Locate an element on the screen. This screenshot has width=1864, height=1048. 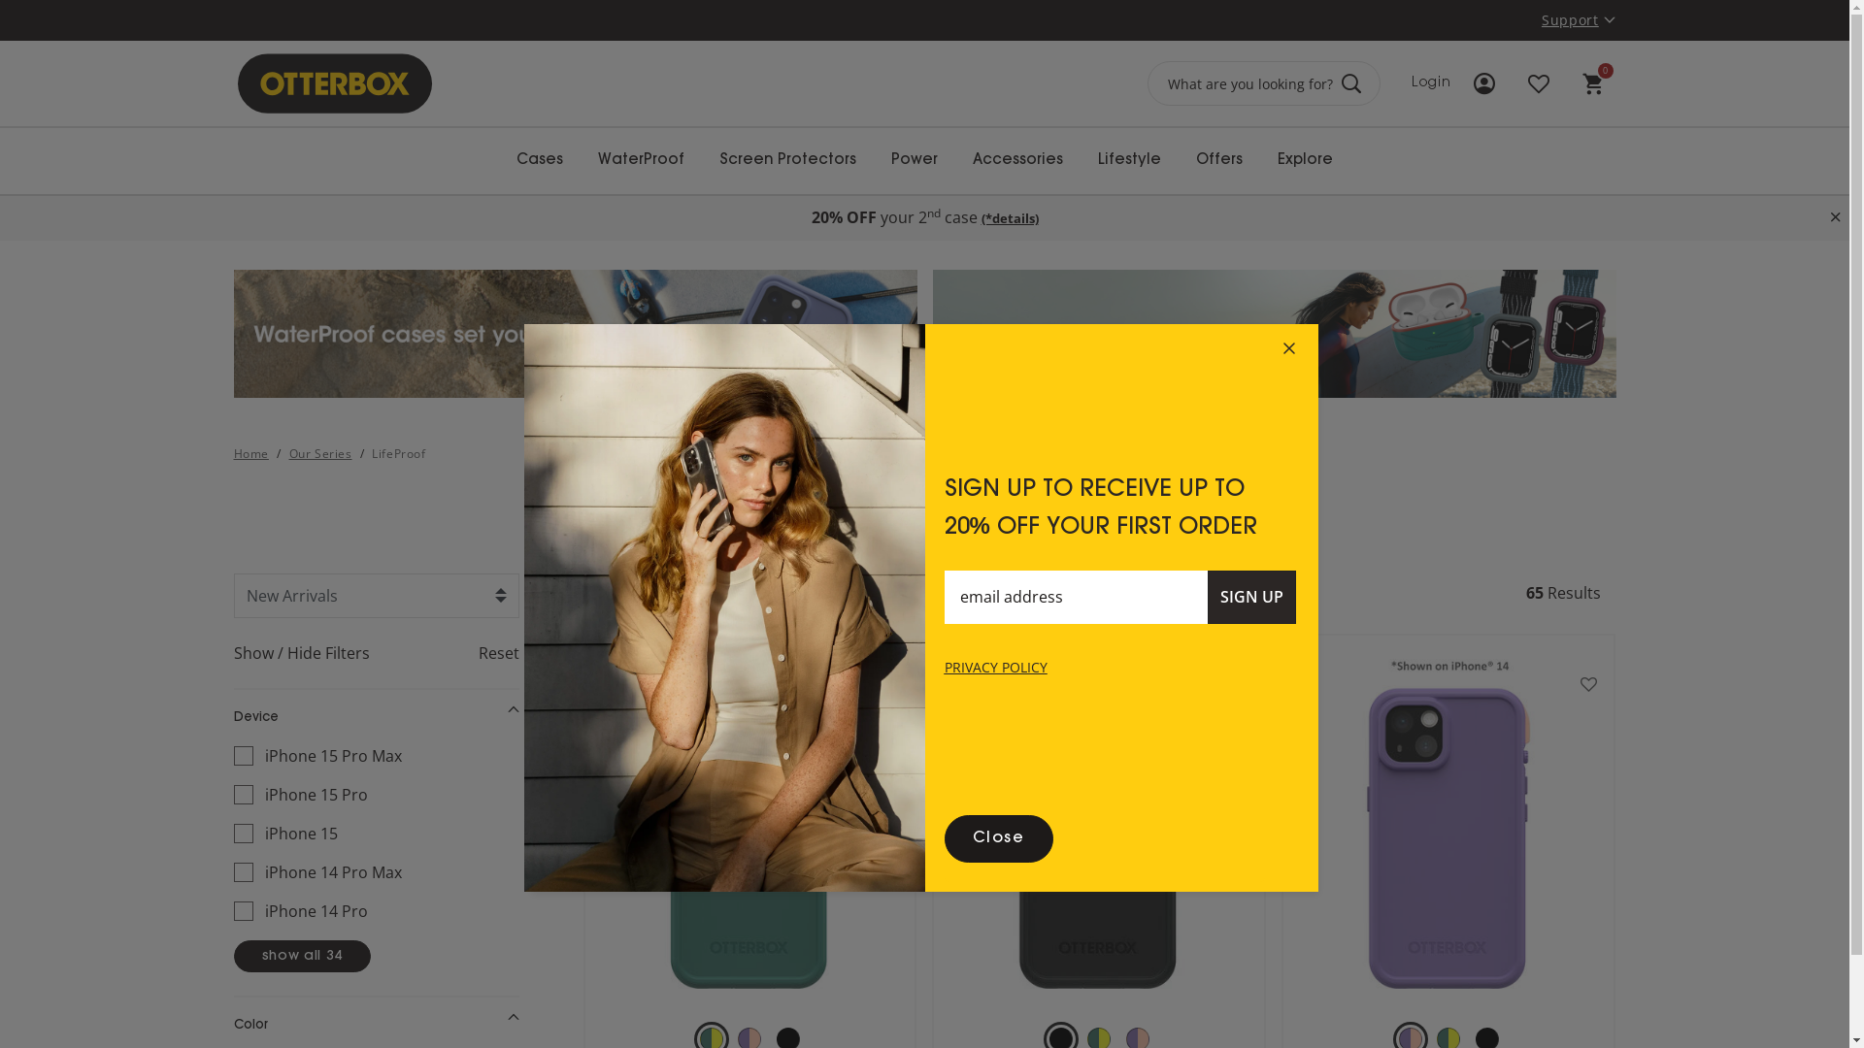
iPhone 15
Refine by Device: iPhone 15 is located at coordinates (369, 834).